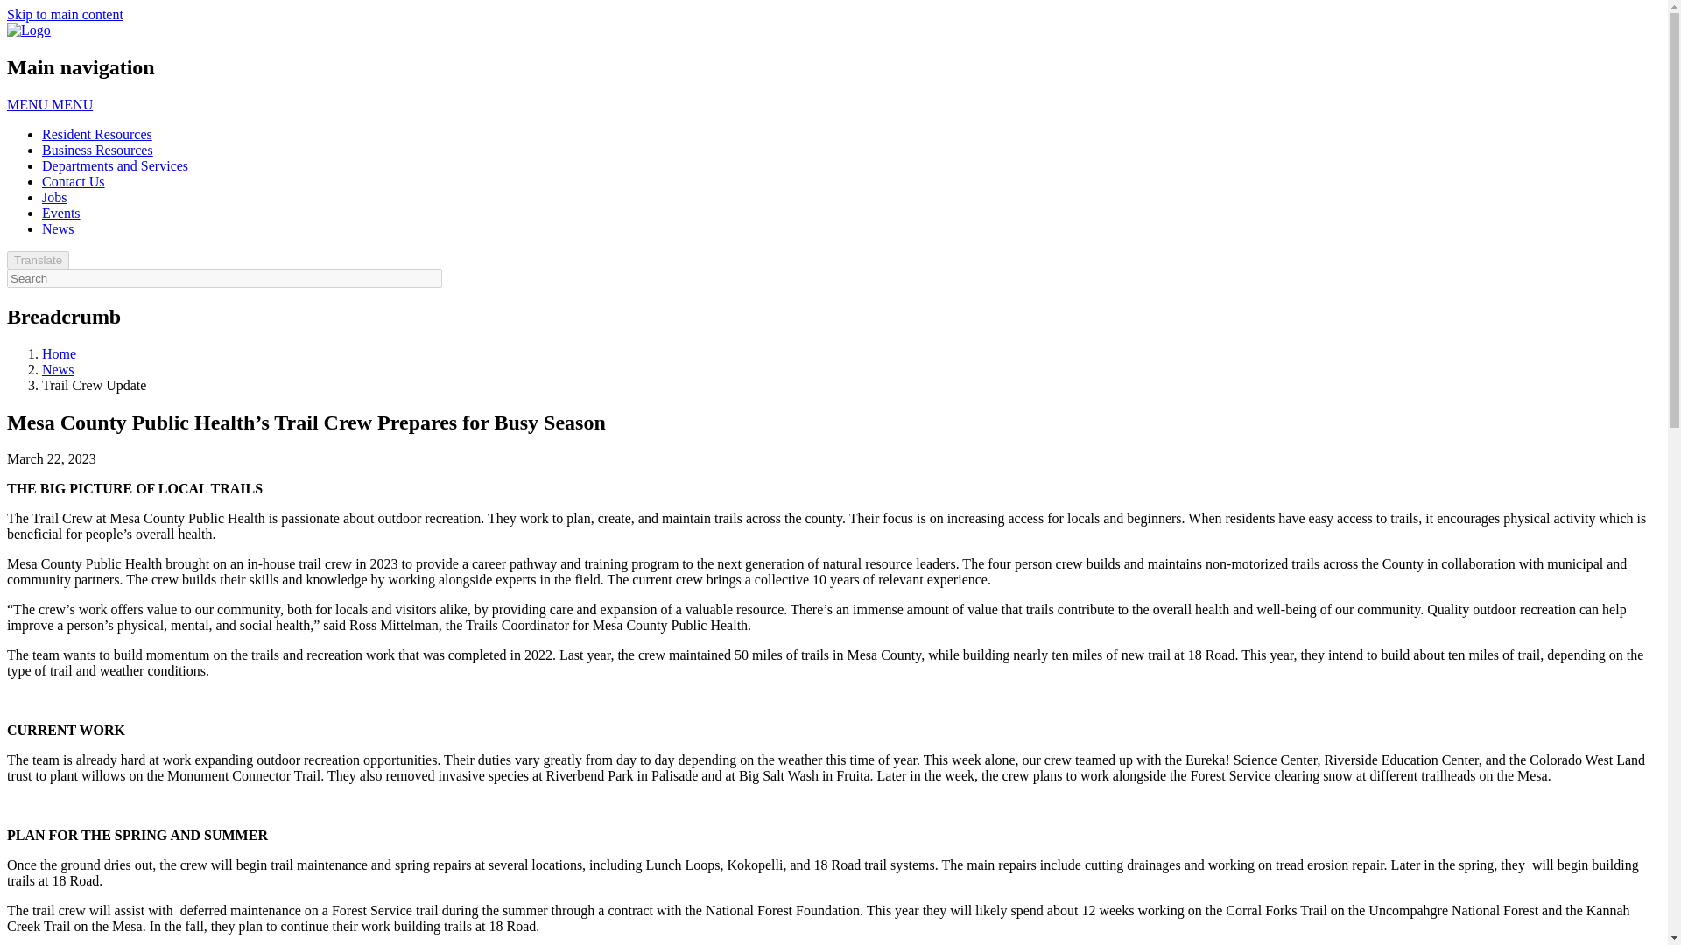 This screenshot has width=1681, height=945. Describe the element at coordinates (61, 213) in the screenshot. I see `Events` at that location.